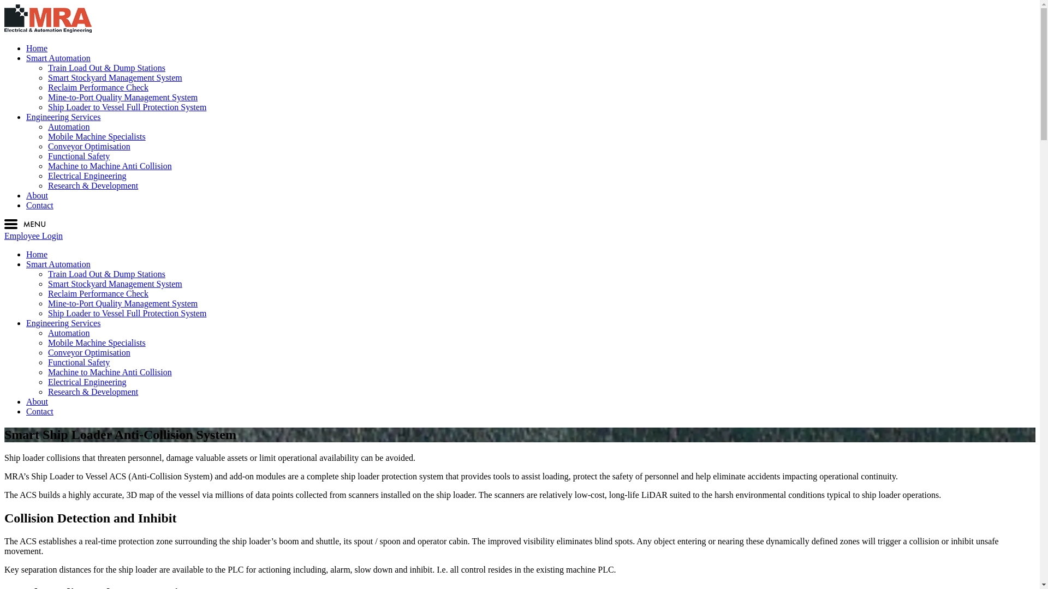  I want to click on Train Load Out & Dump Stations, so click(107, 274).